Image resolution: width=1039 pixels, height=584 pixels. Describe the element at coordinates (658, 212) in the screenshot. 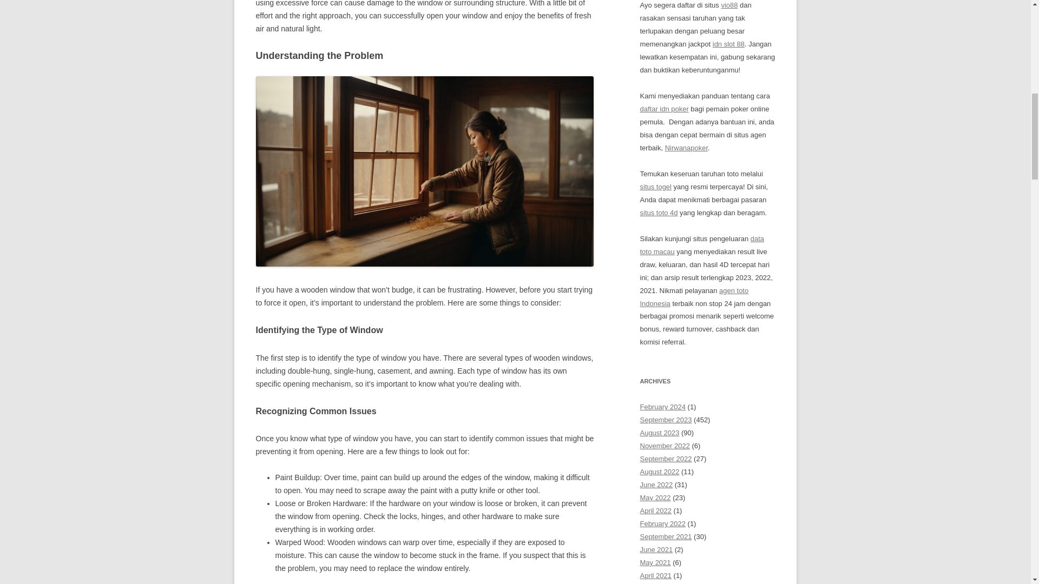

I see `situs toto 4d` at that location.